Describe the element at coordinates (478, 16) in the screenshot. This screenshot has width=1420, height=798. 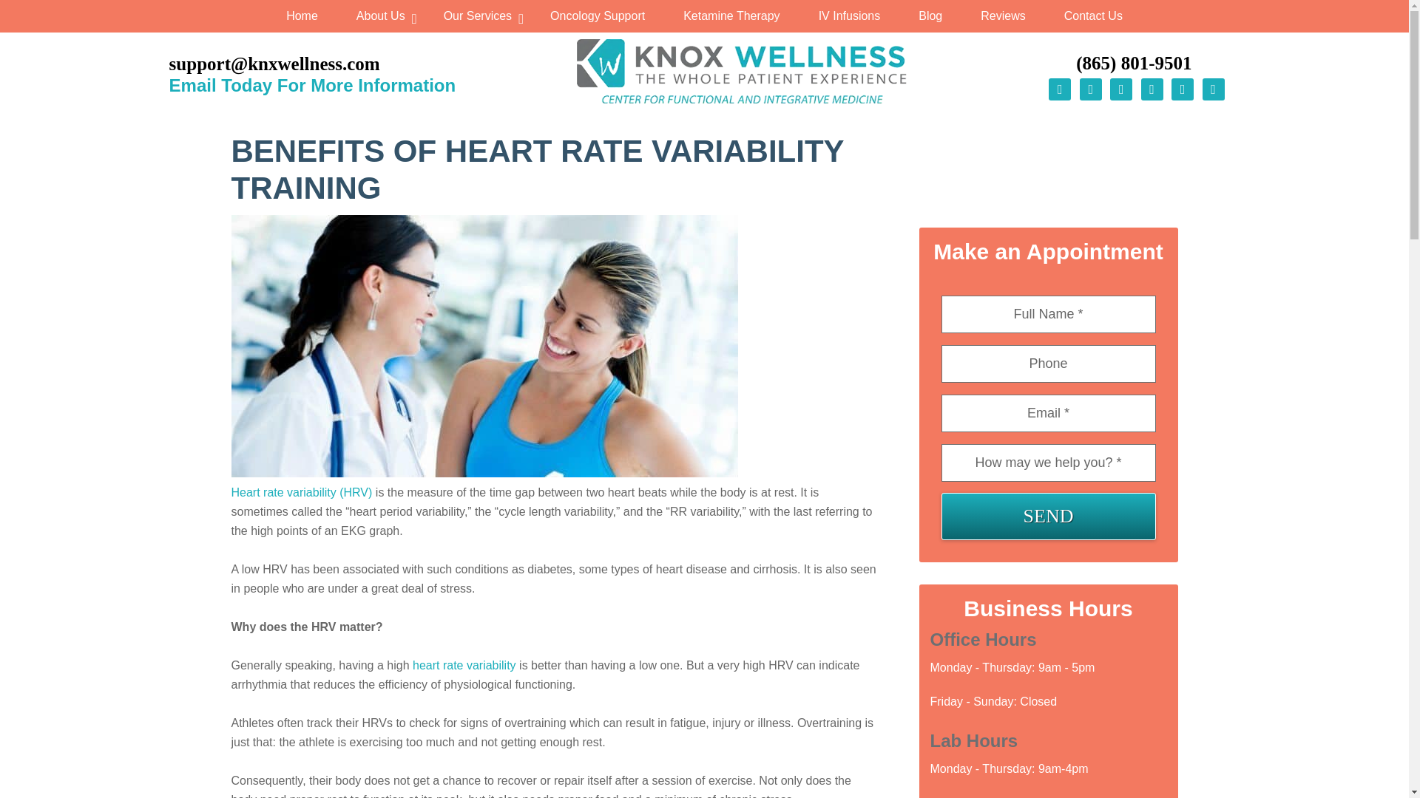
I see `Our Services` at that location.